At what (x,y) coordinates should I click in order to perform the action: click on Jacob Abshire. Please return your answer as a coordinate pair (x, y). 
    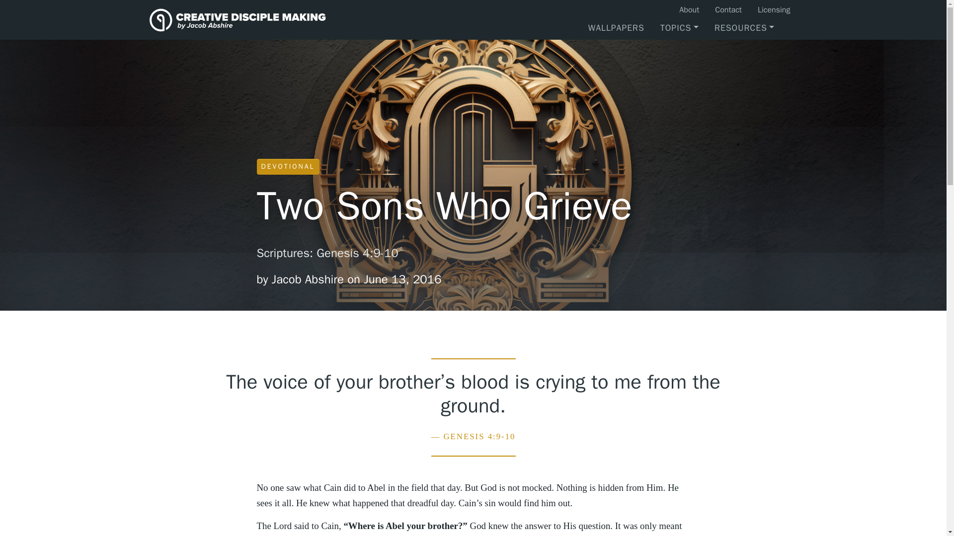
    Looking at the image, I should click on (256, 20).